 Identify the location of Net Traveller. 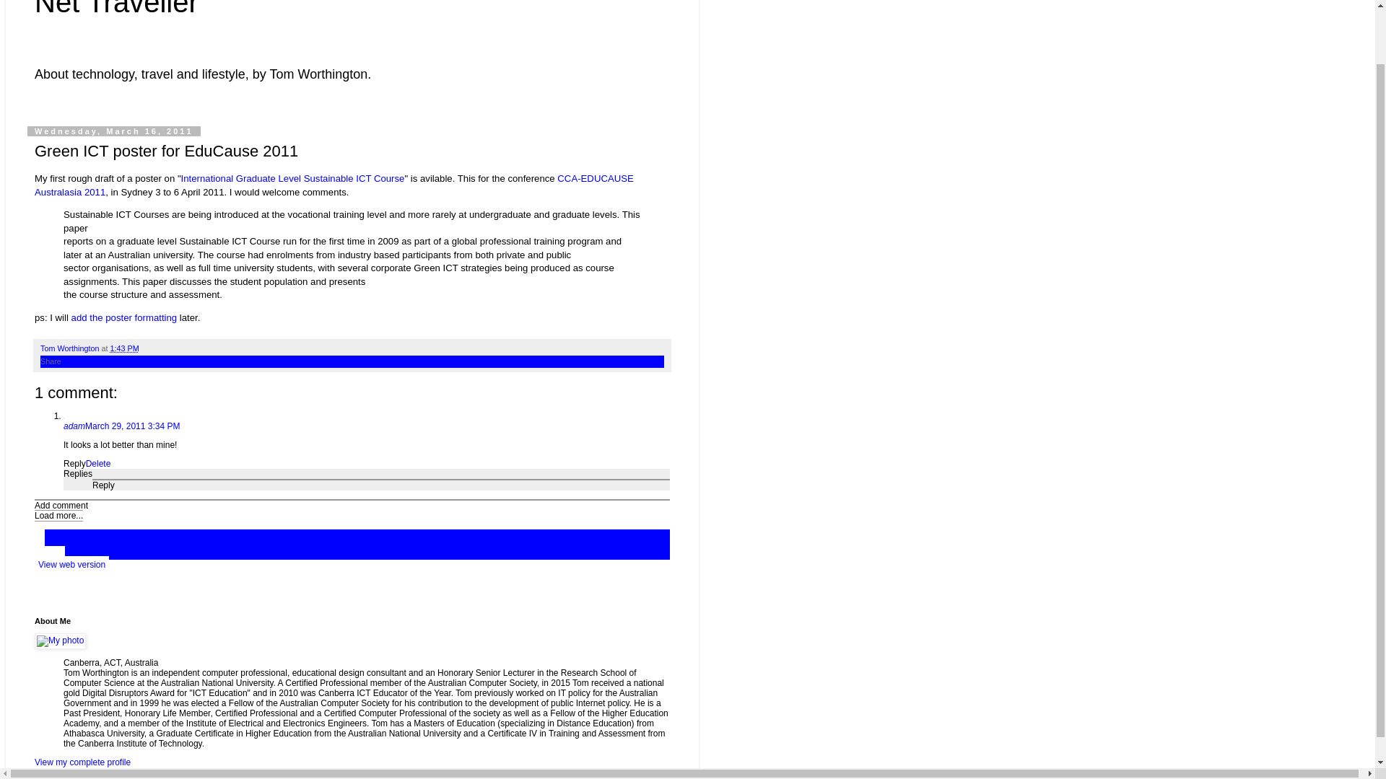
(116, 9).